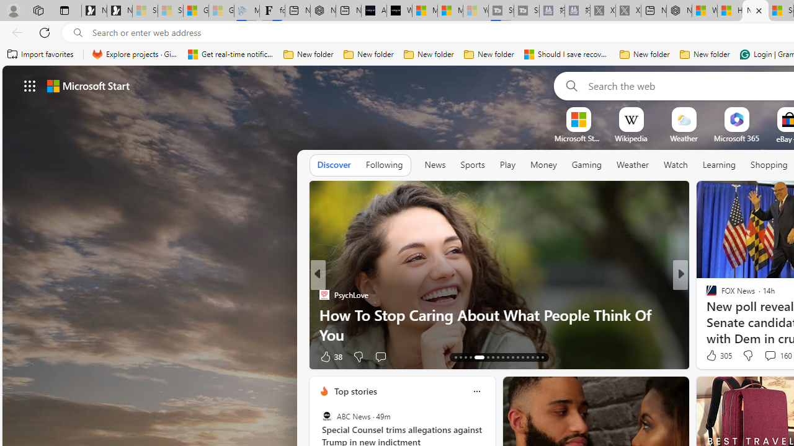 Image resolution: width=794 pixels, height=446 pixels. Describe the element at coordinates (713, 356) in the screenshot. I see `20 Like` at that location.